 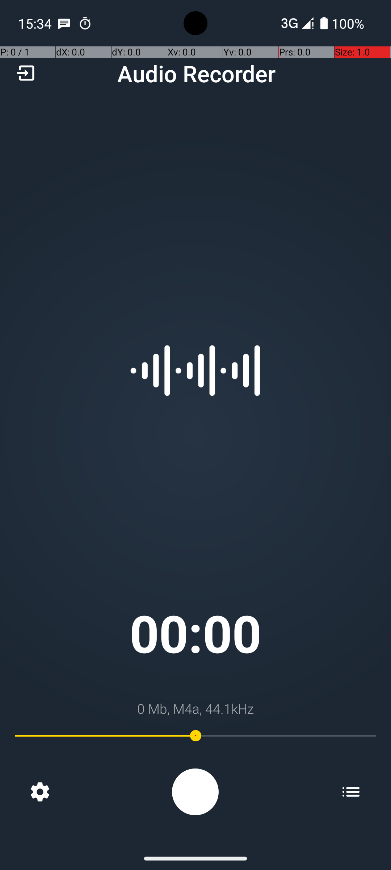 I want to click on 15:34, so click(x=36, y=23).